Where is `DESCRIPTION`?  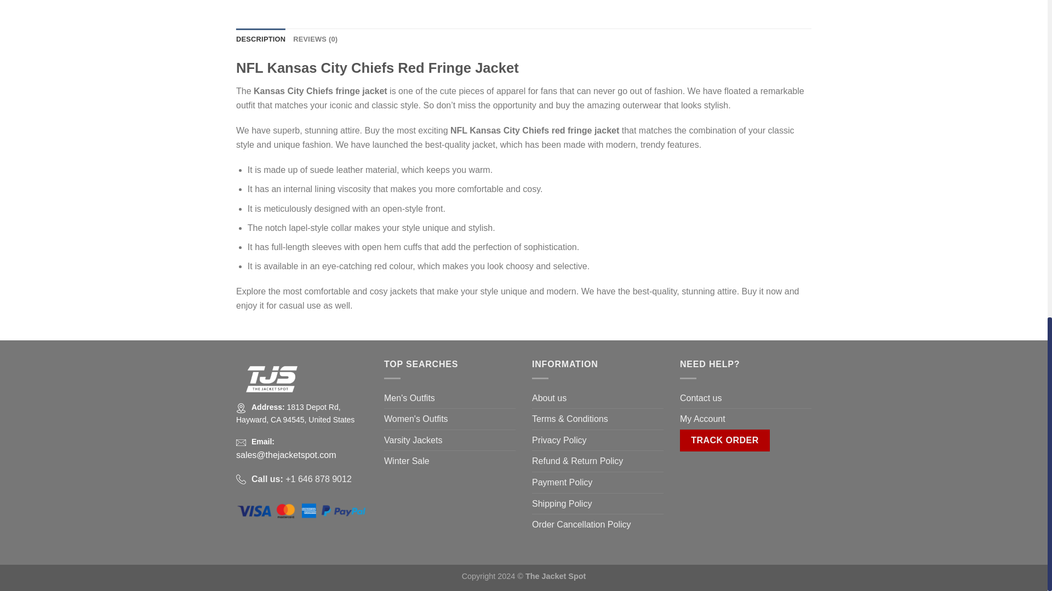 DESCRIPTION is located at coordinates (260, 39).